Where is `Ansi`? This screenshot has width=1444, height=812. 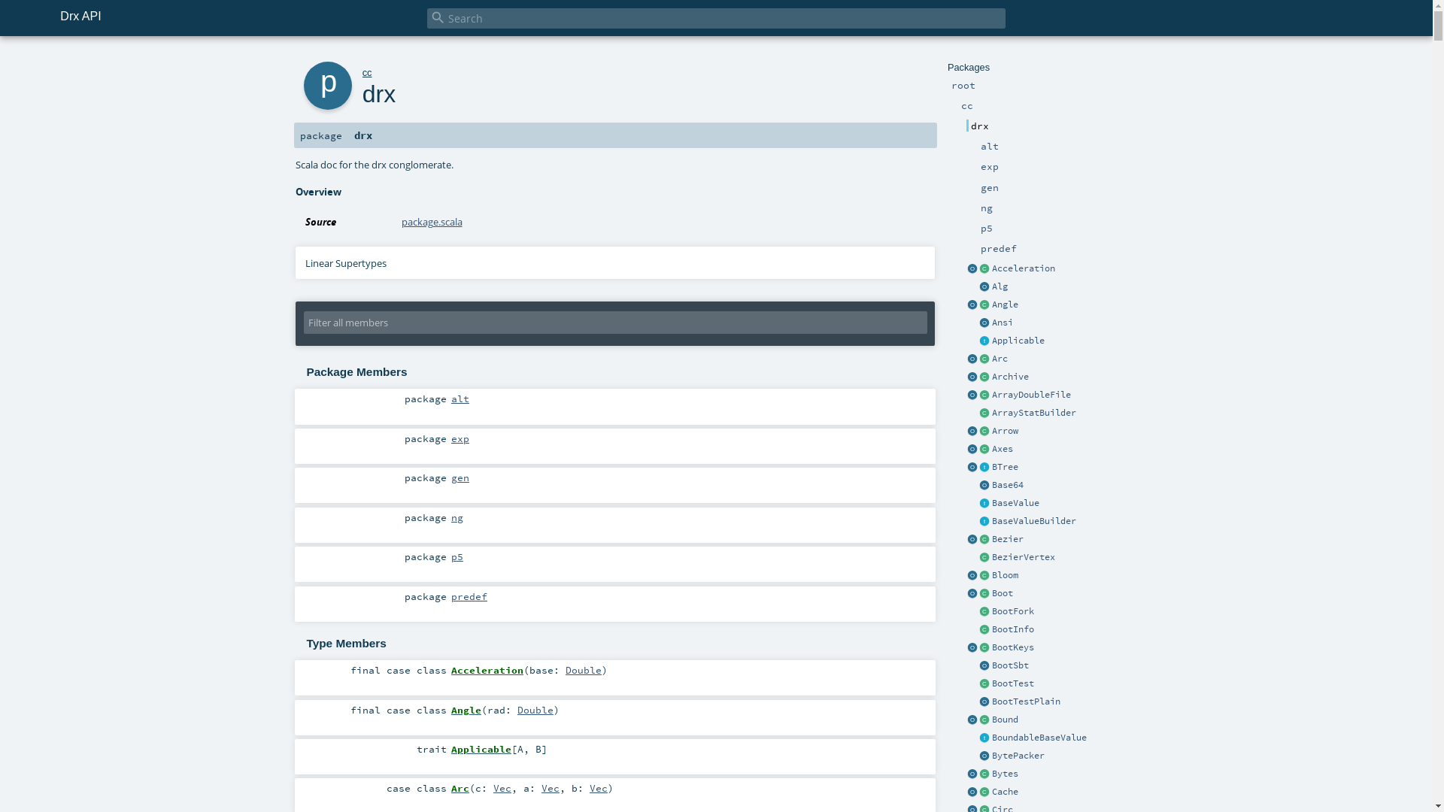 Ansi is located at coordinates (1002, 323).